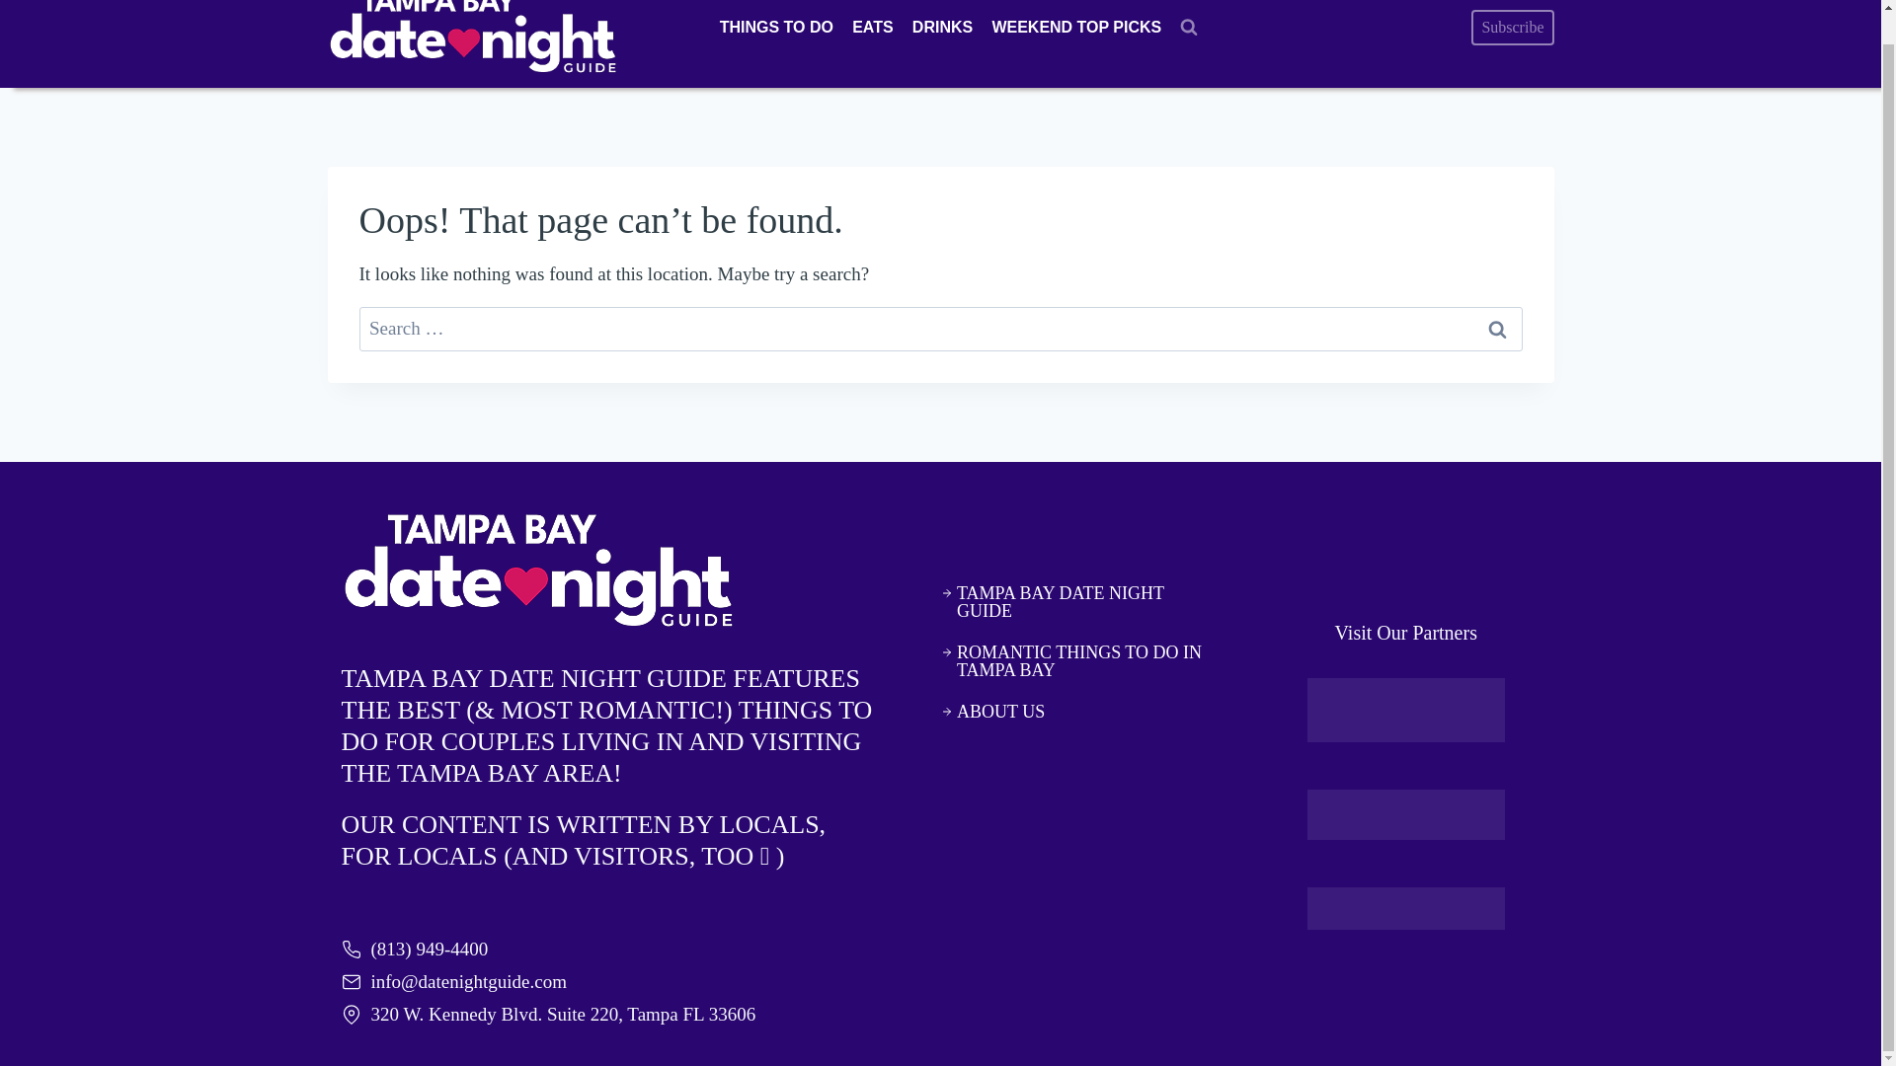 The width and height of the screenshot is (1896, 1066). What do you see at coordinates (1076, 28) in the screenshot?
I see `WEEKEND TOP PICKS` at bounding box center [1076, 28].